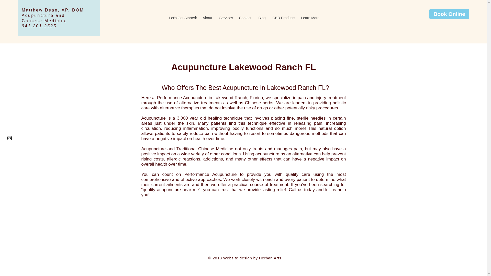  I want to click on About, so click(207, 18).